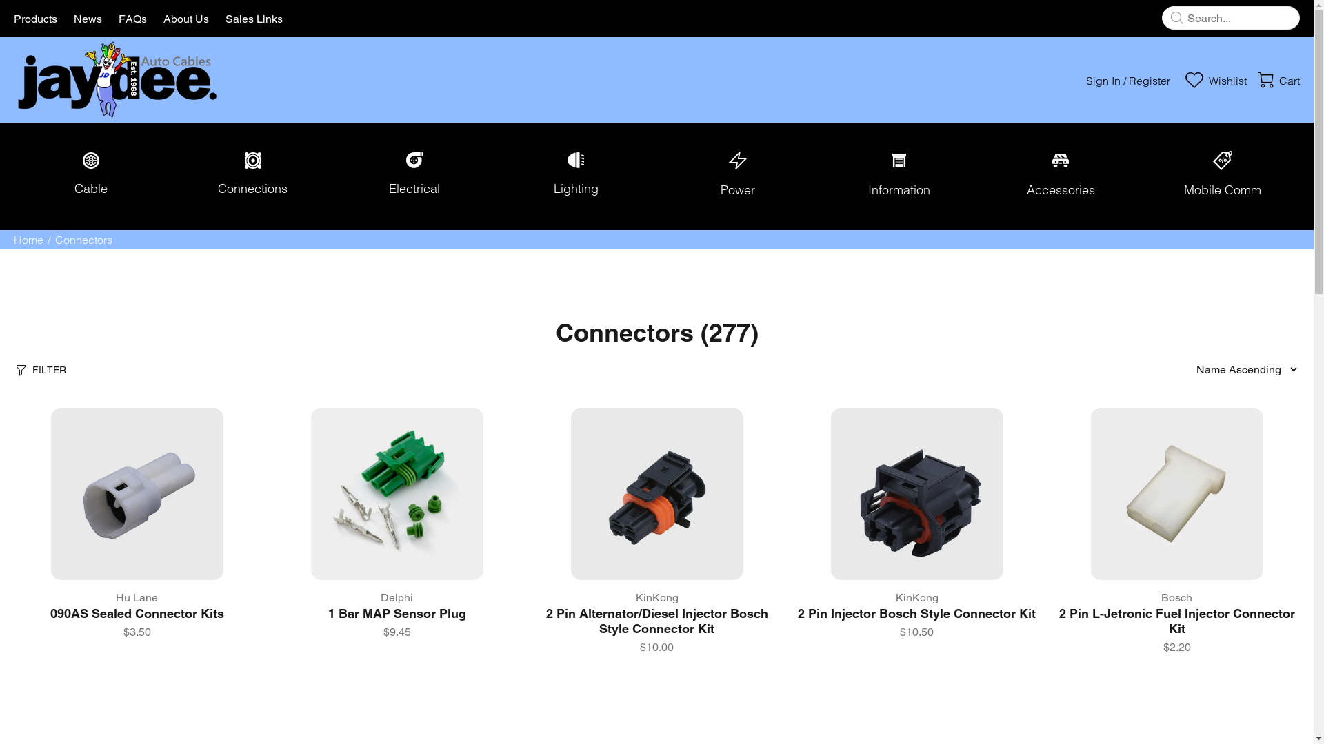  Describe the element at coordinates (1223, 176) in the screenshot. I see `Mobile Comm` at that location.